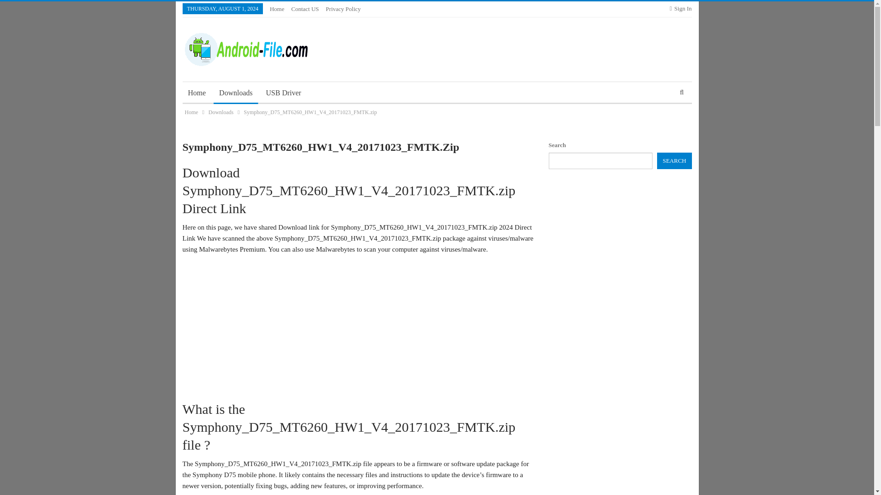  Describe the element at coordinates (675, 160) in the screenshot. I see `SEARCH` at that location.